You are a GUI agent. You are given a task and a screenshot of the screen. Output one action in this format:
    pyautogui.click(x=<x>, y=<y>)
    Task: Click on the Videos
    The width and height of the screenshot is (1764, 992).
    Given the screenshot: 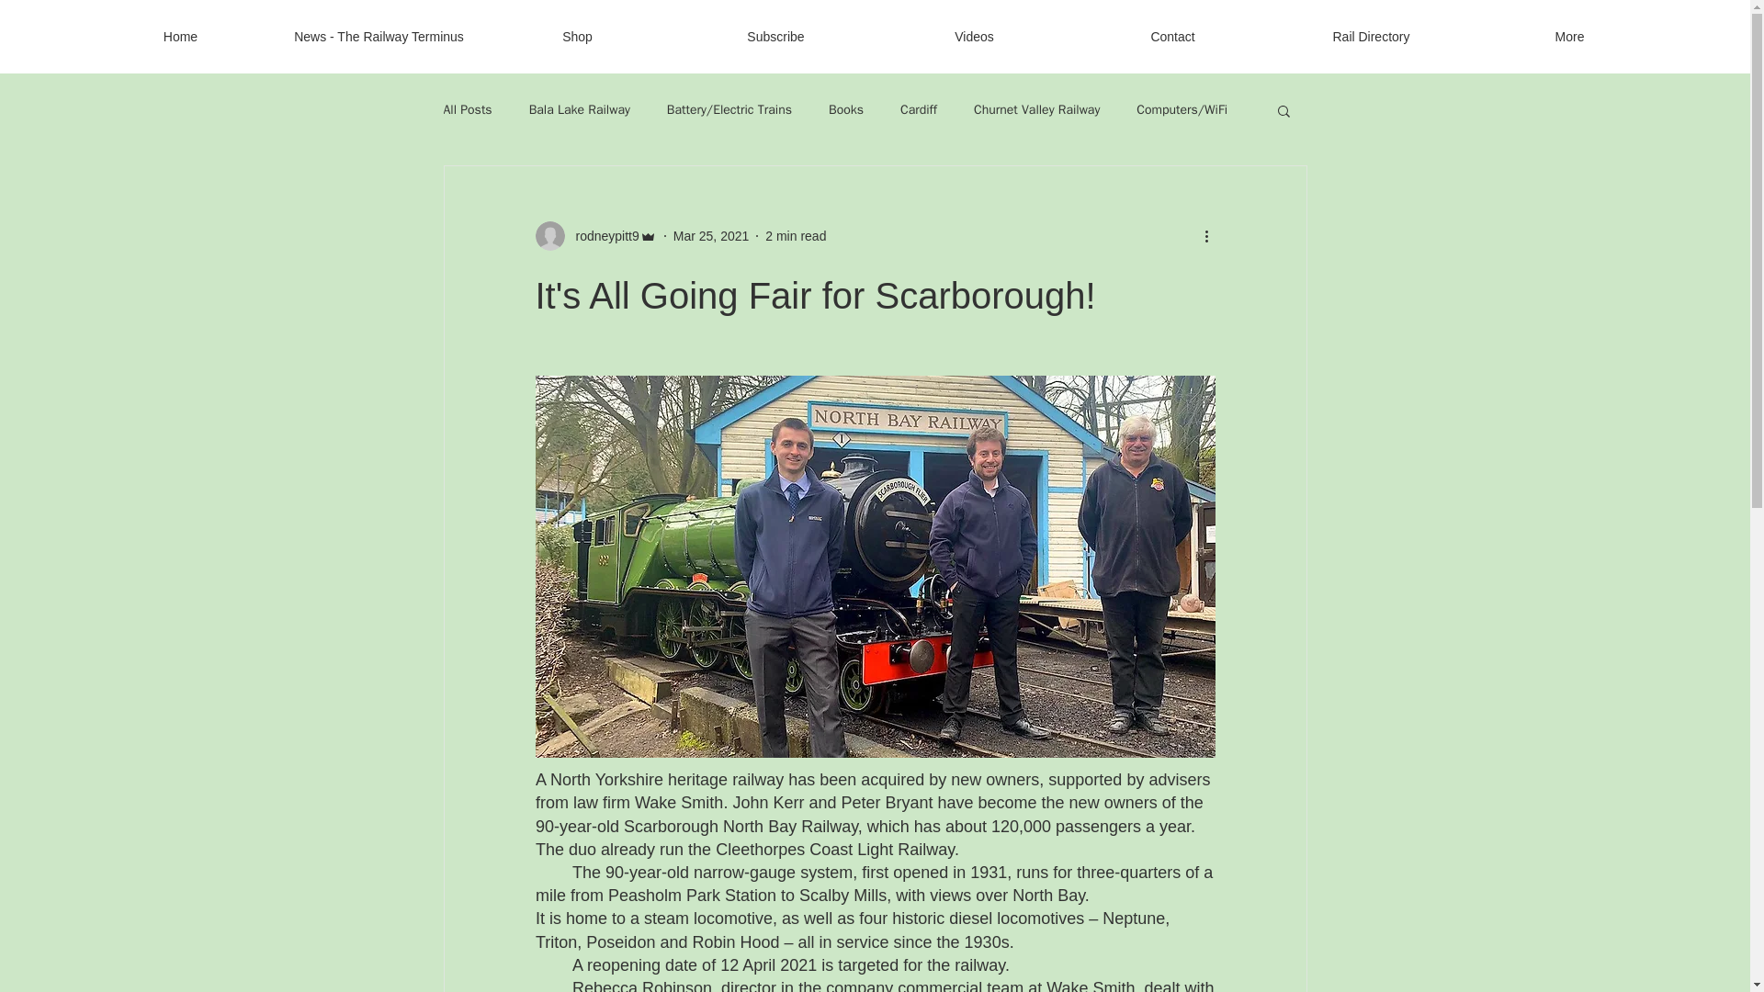 What is the action you would take?
    pyautogui.click(x=974, y=37)
    